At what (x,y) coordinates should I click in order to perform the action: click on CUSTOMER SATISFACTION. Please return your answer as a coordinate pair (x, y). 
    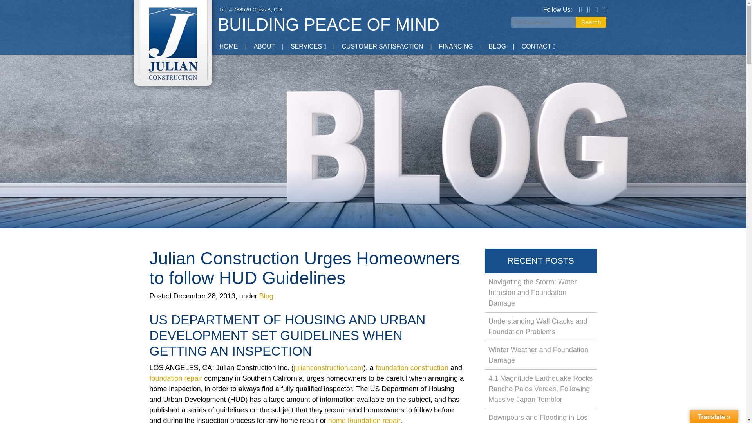
    Looking at the image, I should click on (382, 47).